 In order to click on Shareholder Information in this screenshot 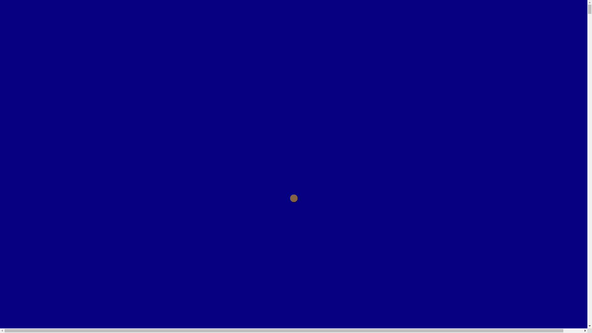, I will do `click(54, 142)`.